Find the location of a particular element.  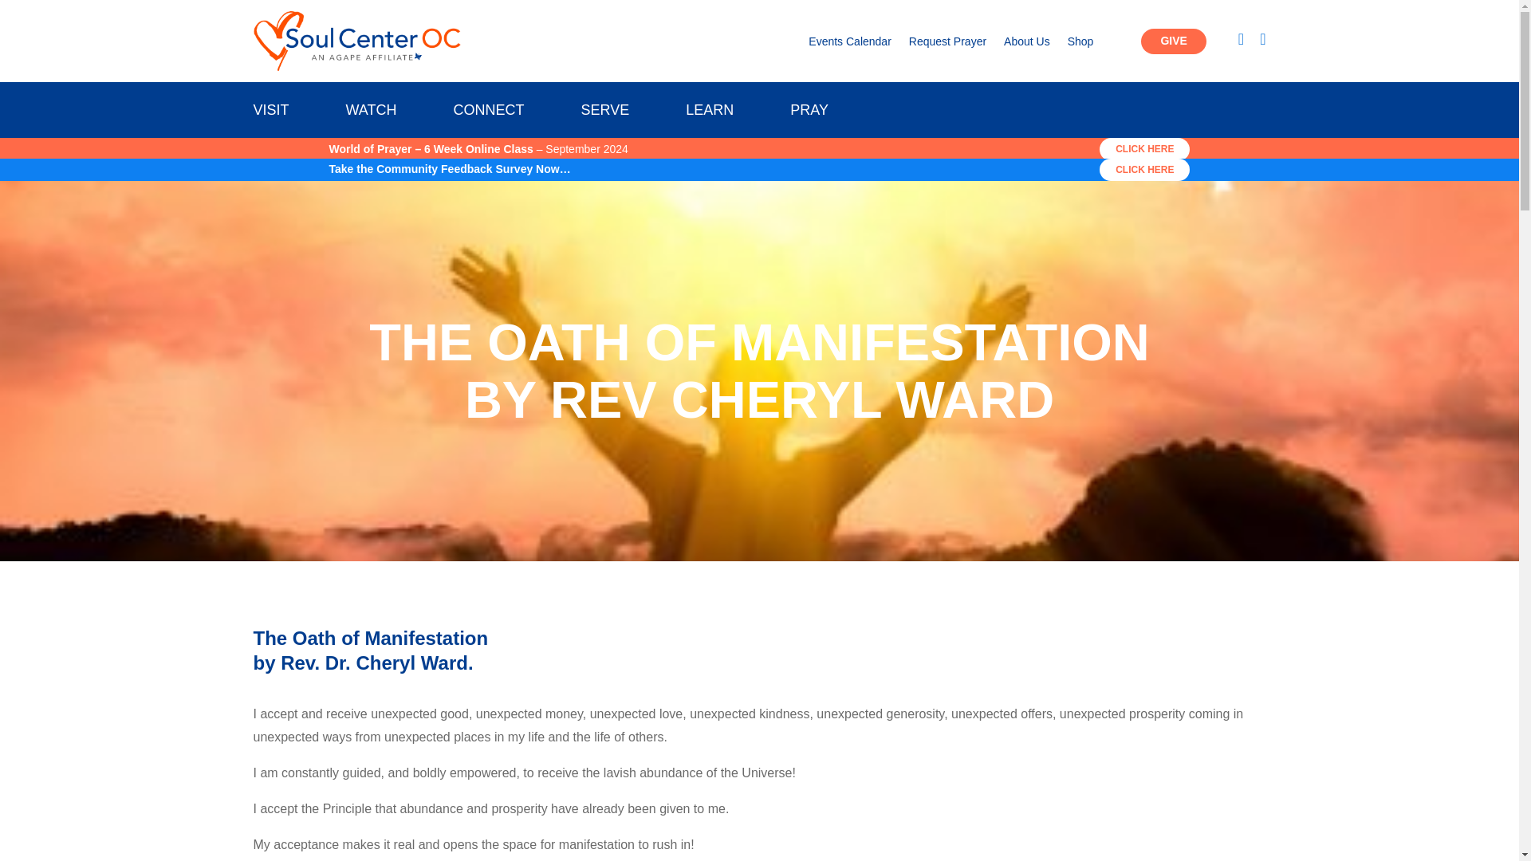

SERVE is located at coordinates (604, 113).